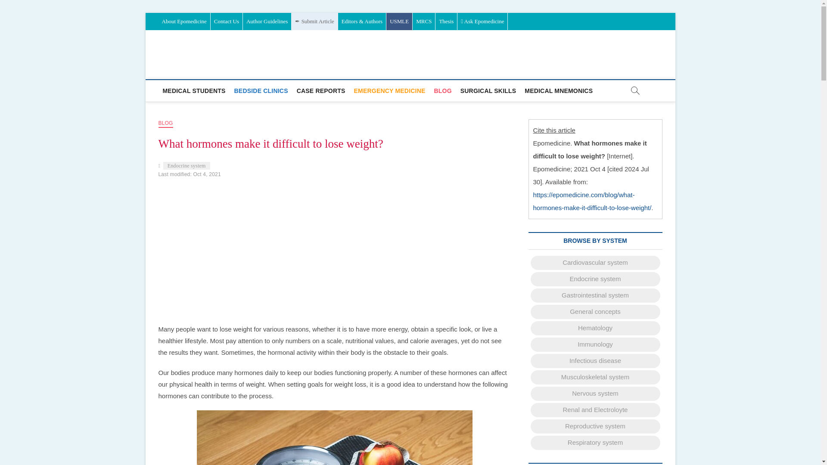 The height and width of the screenshot is (465, 827). What do you see at coordinates (293, 59) in the screenshot?
I see `Epomedicine` at bounding box center [293, 59].